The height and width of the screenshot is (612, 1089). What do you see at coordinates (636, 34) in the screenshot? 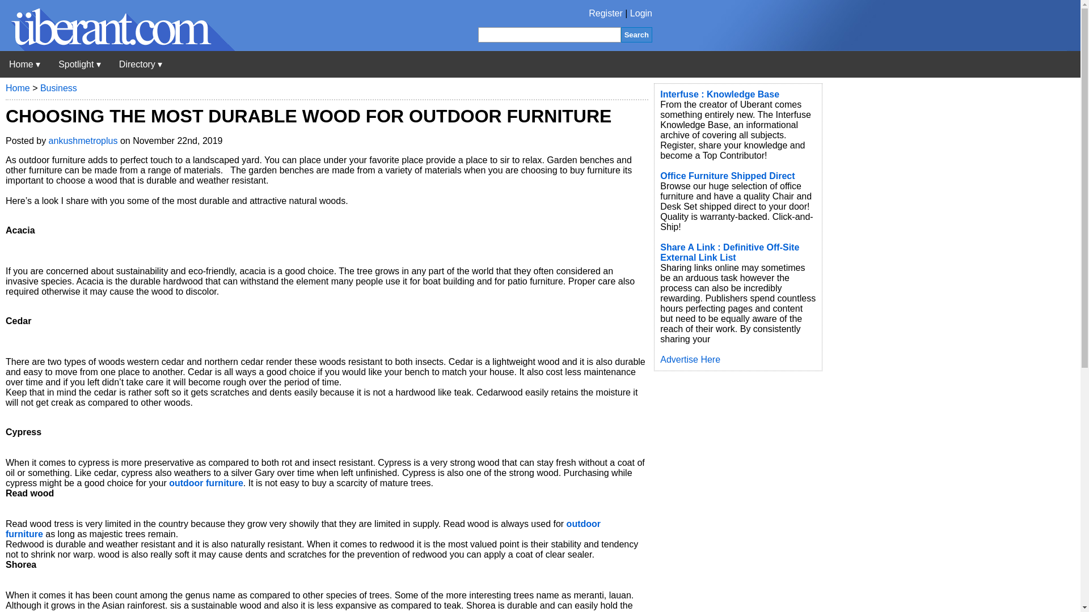
I see `Search` at bounding box center [636, 34].